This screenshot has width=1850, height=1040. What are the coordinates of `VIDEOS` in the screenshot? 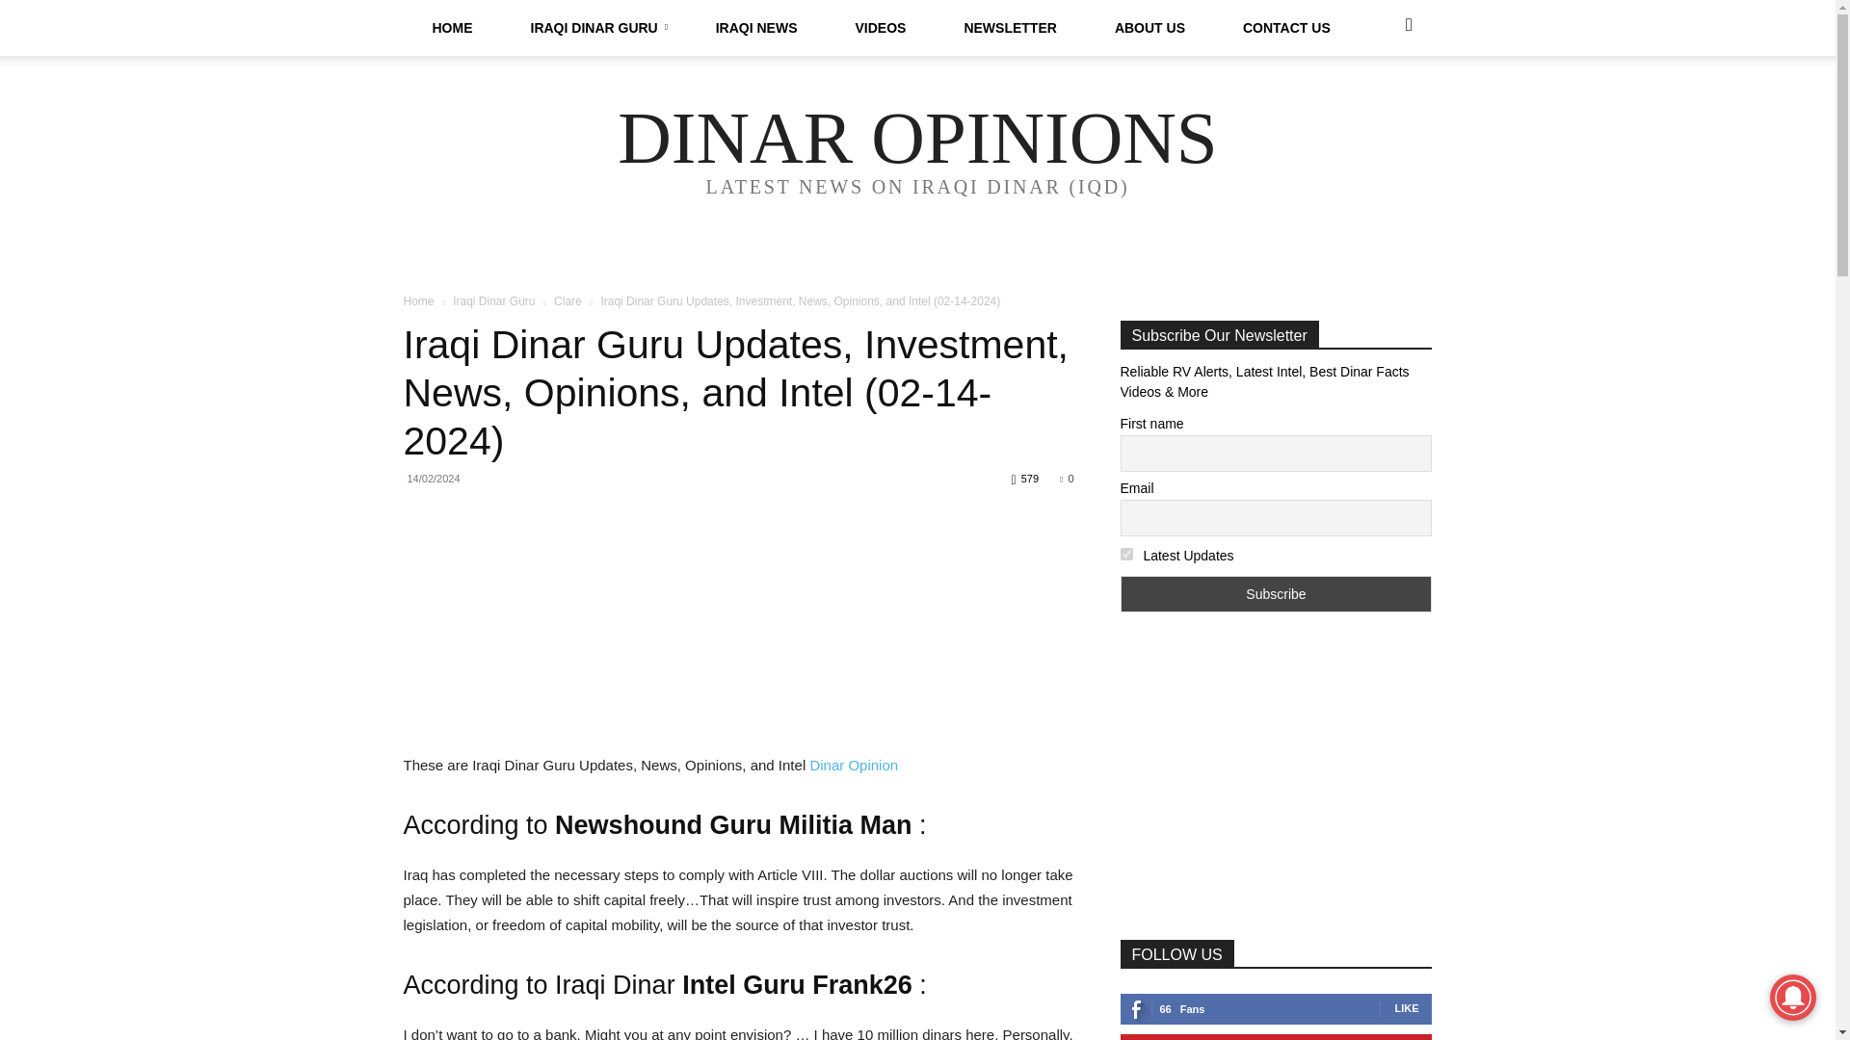 It's located at (881, 28).